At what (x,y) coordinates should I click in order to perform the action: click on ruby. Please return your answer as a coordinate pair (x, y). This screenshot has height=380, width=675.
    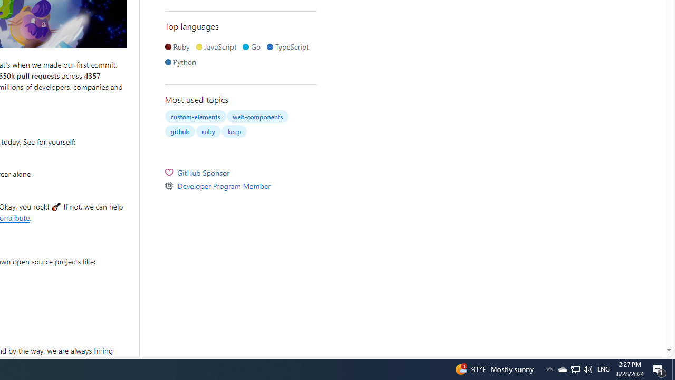
    Looking at the image, I should click on (208, 131).